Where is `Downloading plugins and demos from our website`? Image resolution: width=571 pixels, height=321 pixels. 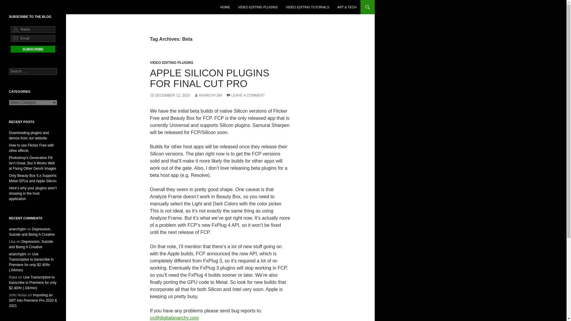
Downloading plugins and demos from our website is located at coordinates (29, 135).